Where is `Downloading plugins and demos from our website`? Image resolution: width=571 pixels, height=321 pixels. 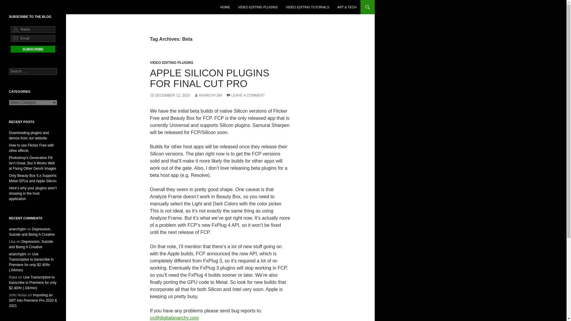
Downloading plugins and demos from our website is located at coordinates (29, 135).